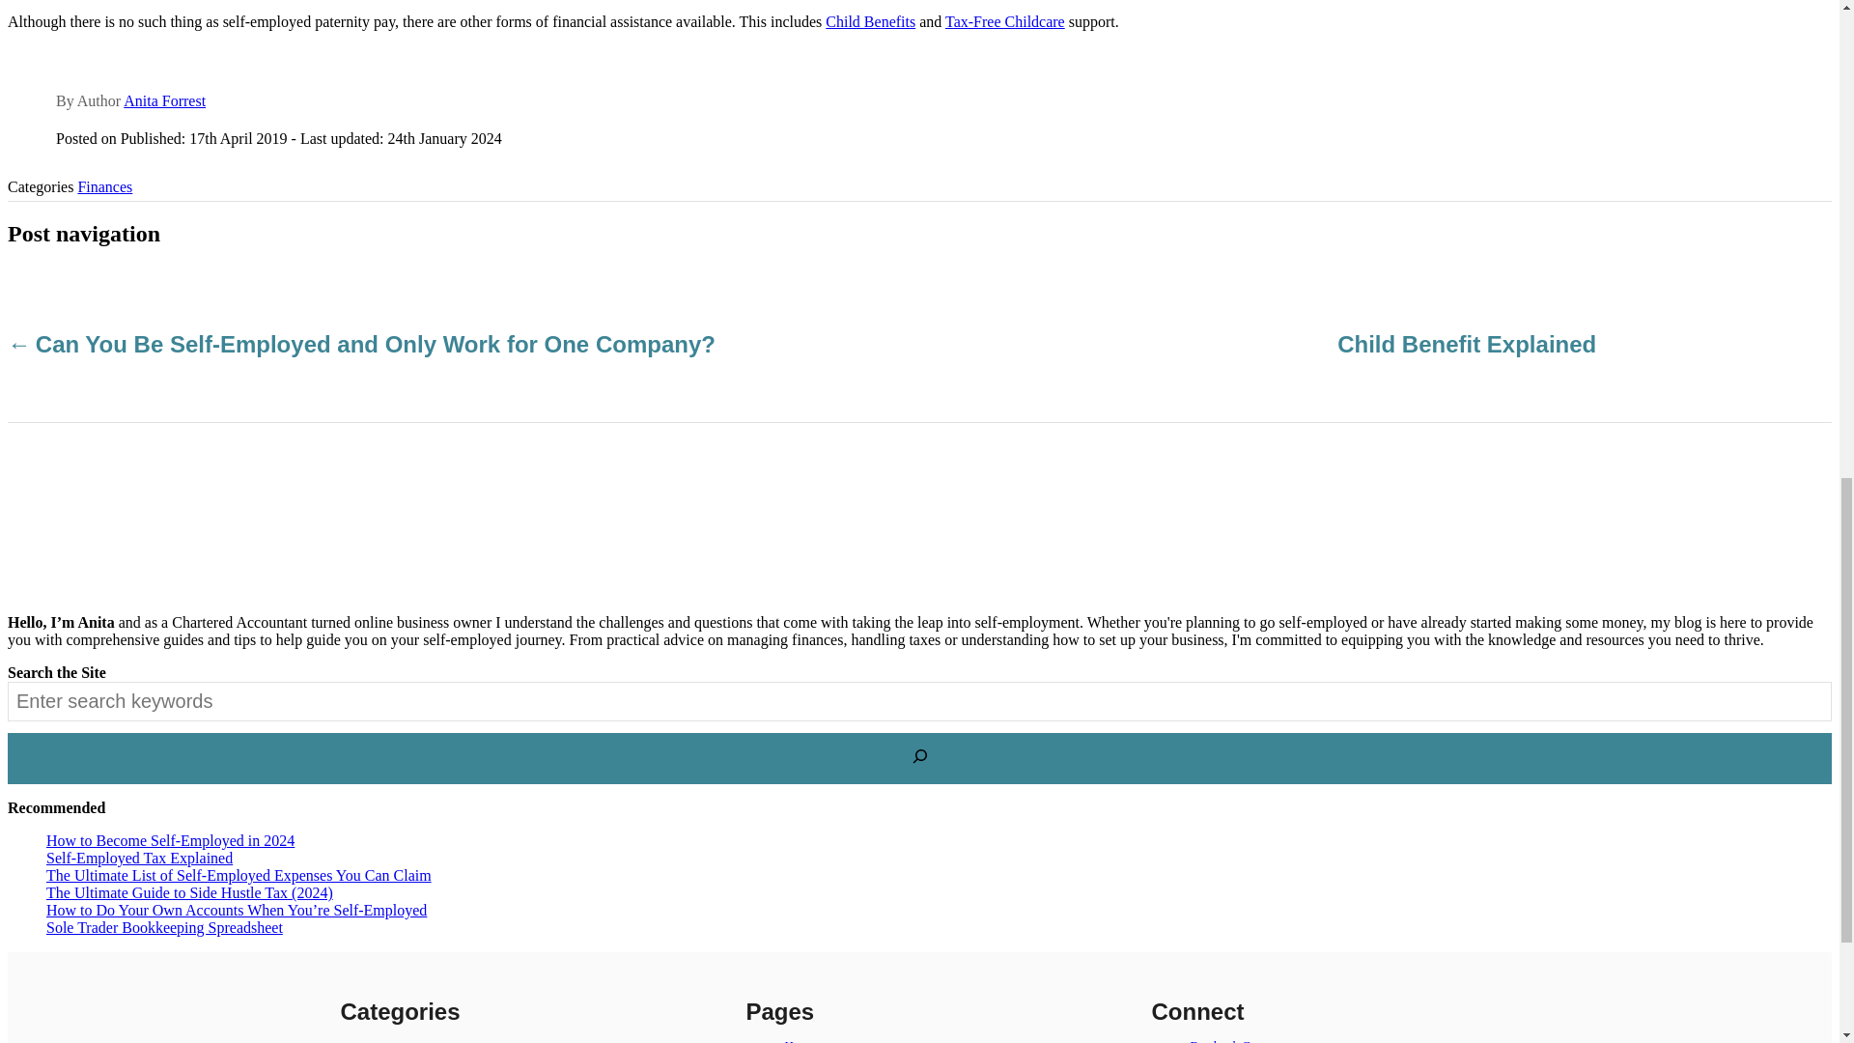 The height and width of the screenshot is (1043, 1854). Describe the element at coordinates (870, 21) in the screenshot. I see `Child Benefits` at that location.